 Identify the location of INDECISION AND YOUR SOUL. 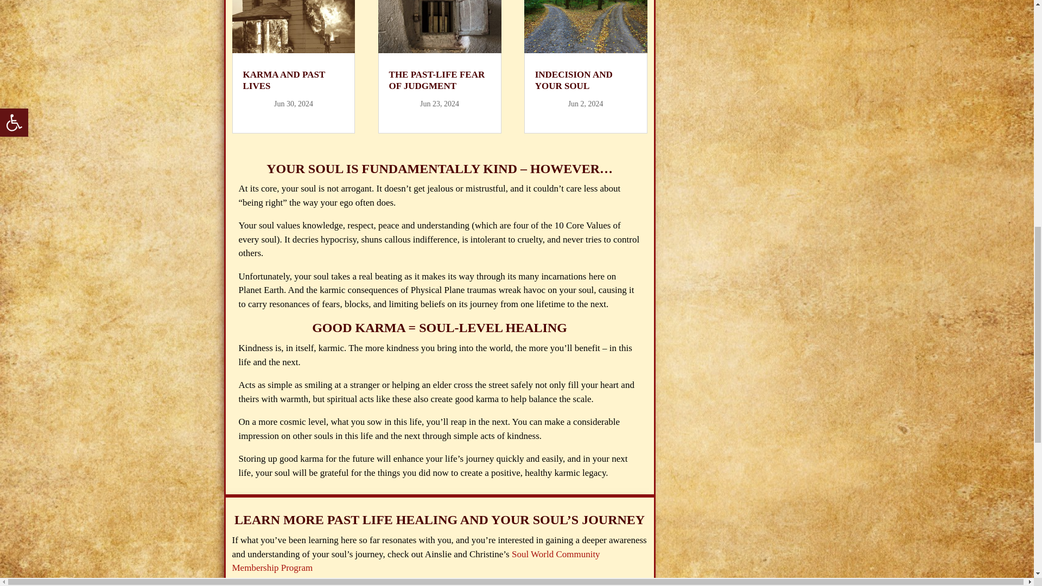
(574, 80).